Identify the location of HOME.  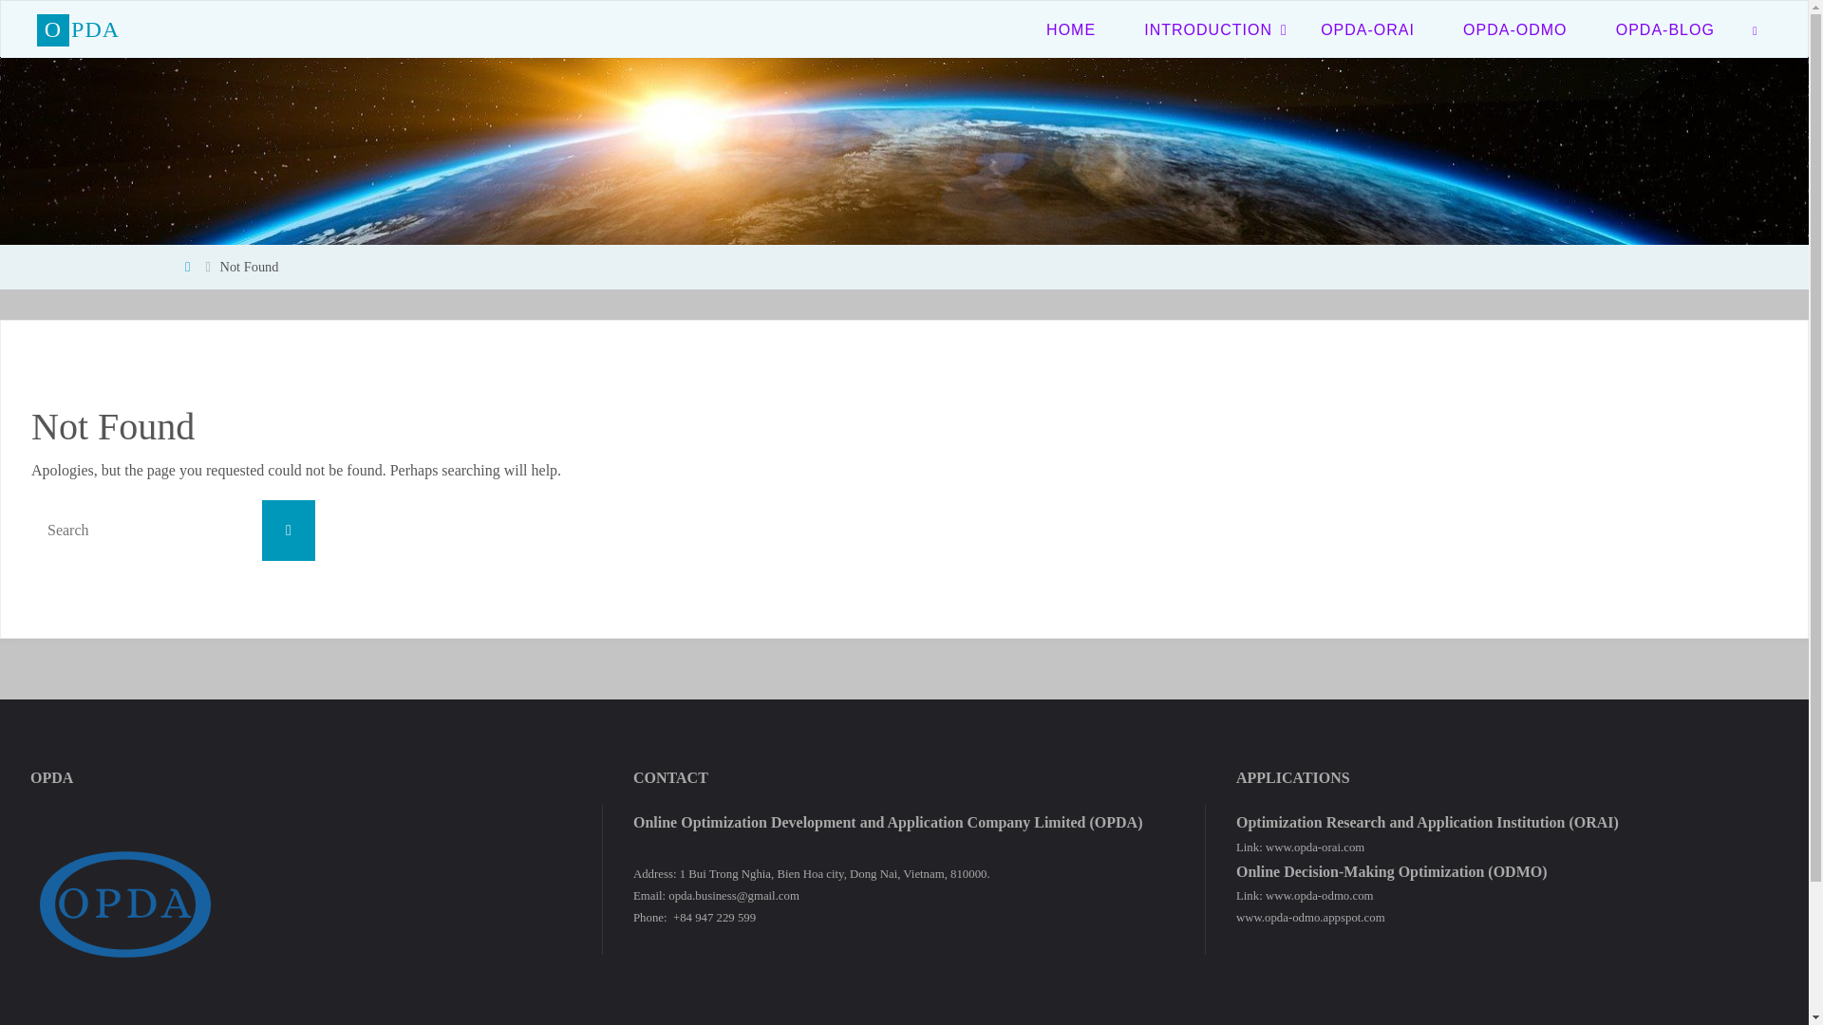
(1069, 28).